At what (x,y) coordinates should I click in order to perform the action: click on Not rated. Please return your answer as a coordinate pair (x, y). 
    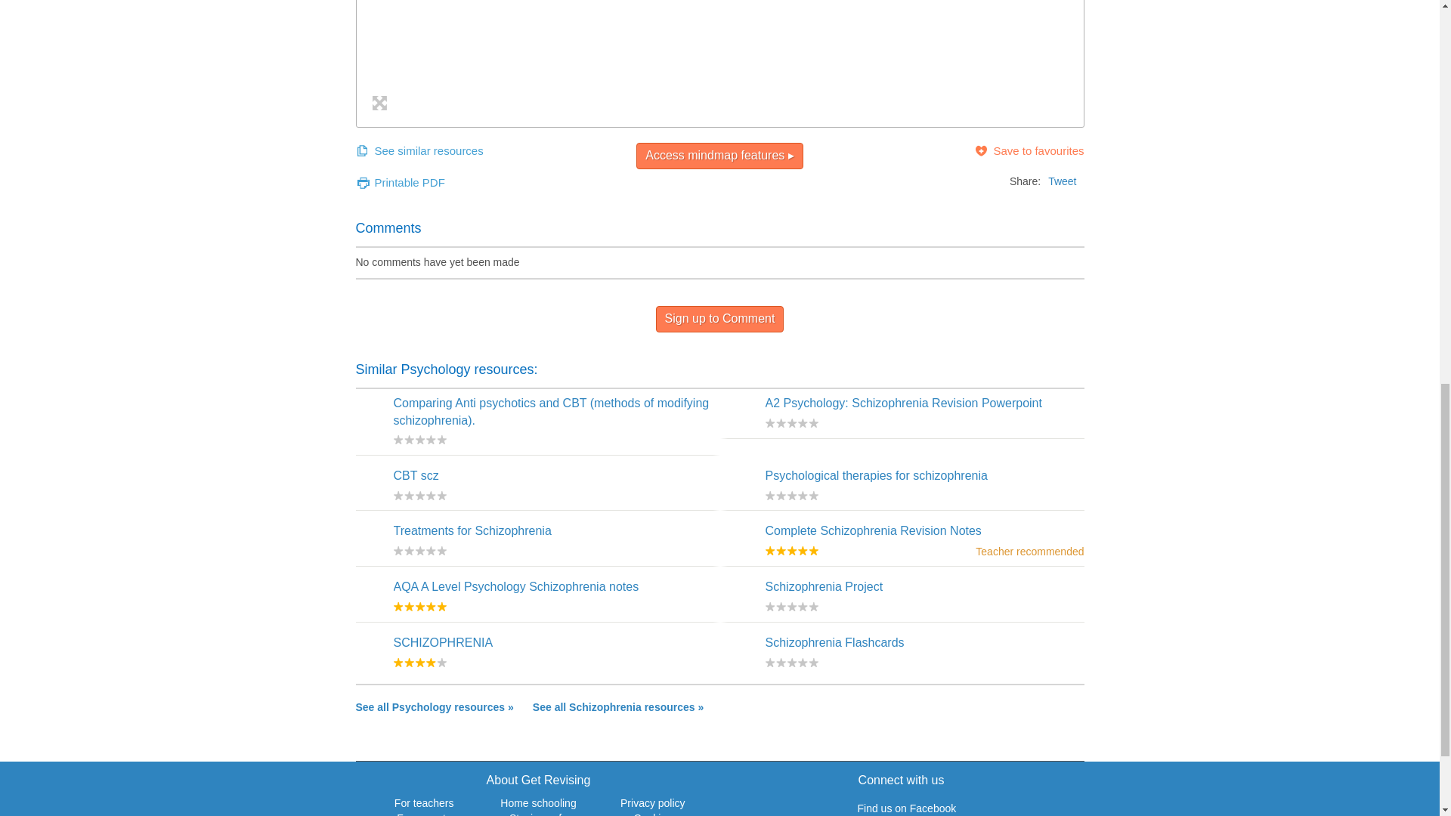
    Looking at the image, I should click on (419, 550).